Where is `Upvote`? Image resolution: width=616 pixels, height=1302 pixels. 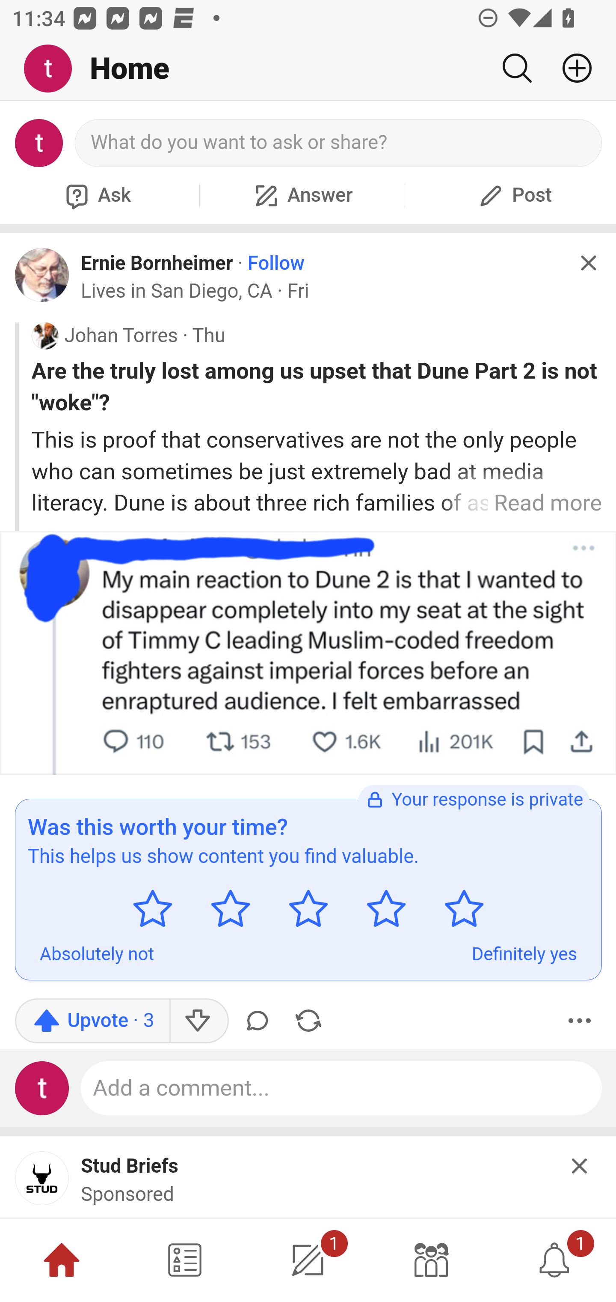
Upvote is located at coordinates (92, 1021).